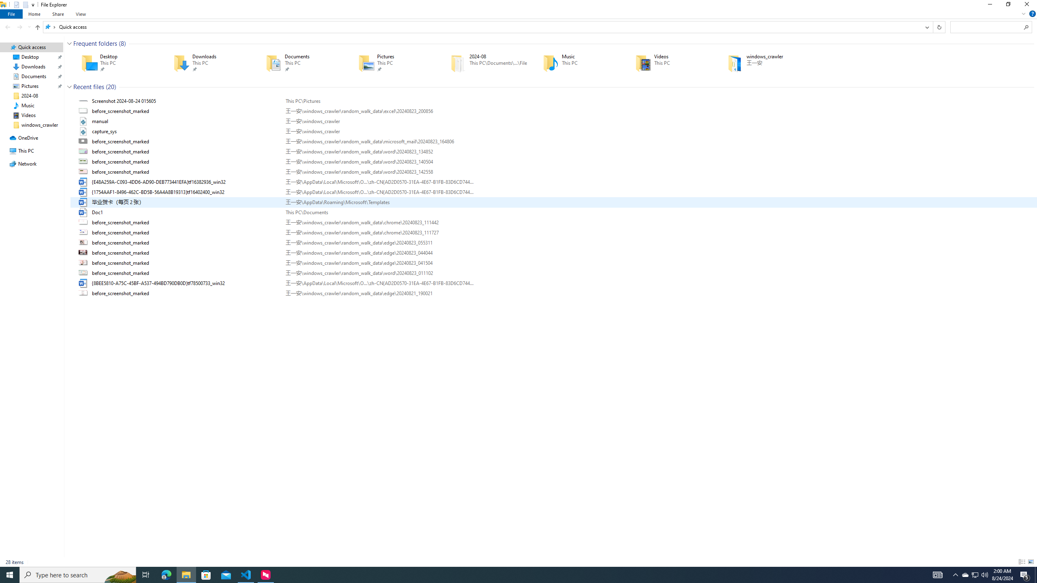 Image resolution: width=1037 pixels, height=583 pixels. What do you see at coordinates (554, 293) in the screenshot?
I see `before_screenshot_marked` at bounding box center [554, 293].